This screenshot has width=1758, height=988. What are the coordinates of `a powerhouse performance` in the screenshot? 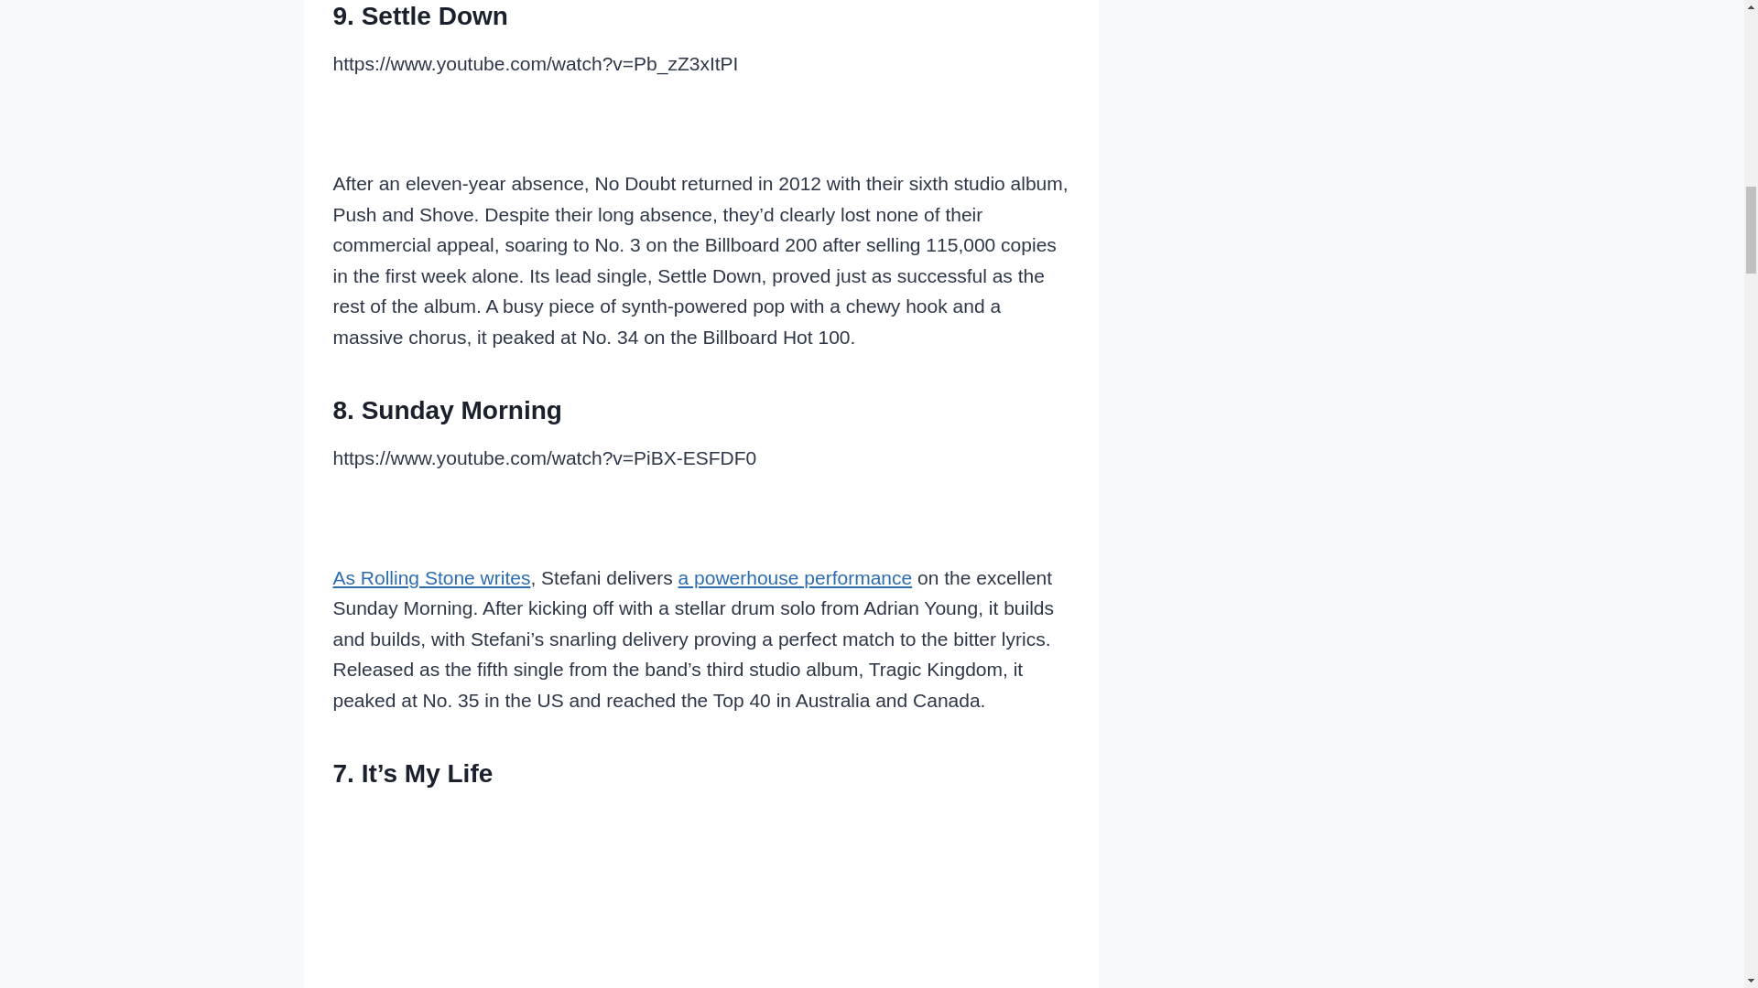 It's located at (795, 576).